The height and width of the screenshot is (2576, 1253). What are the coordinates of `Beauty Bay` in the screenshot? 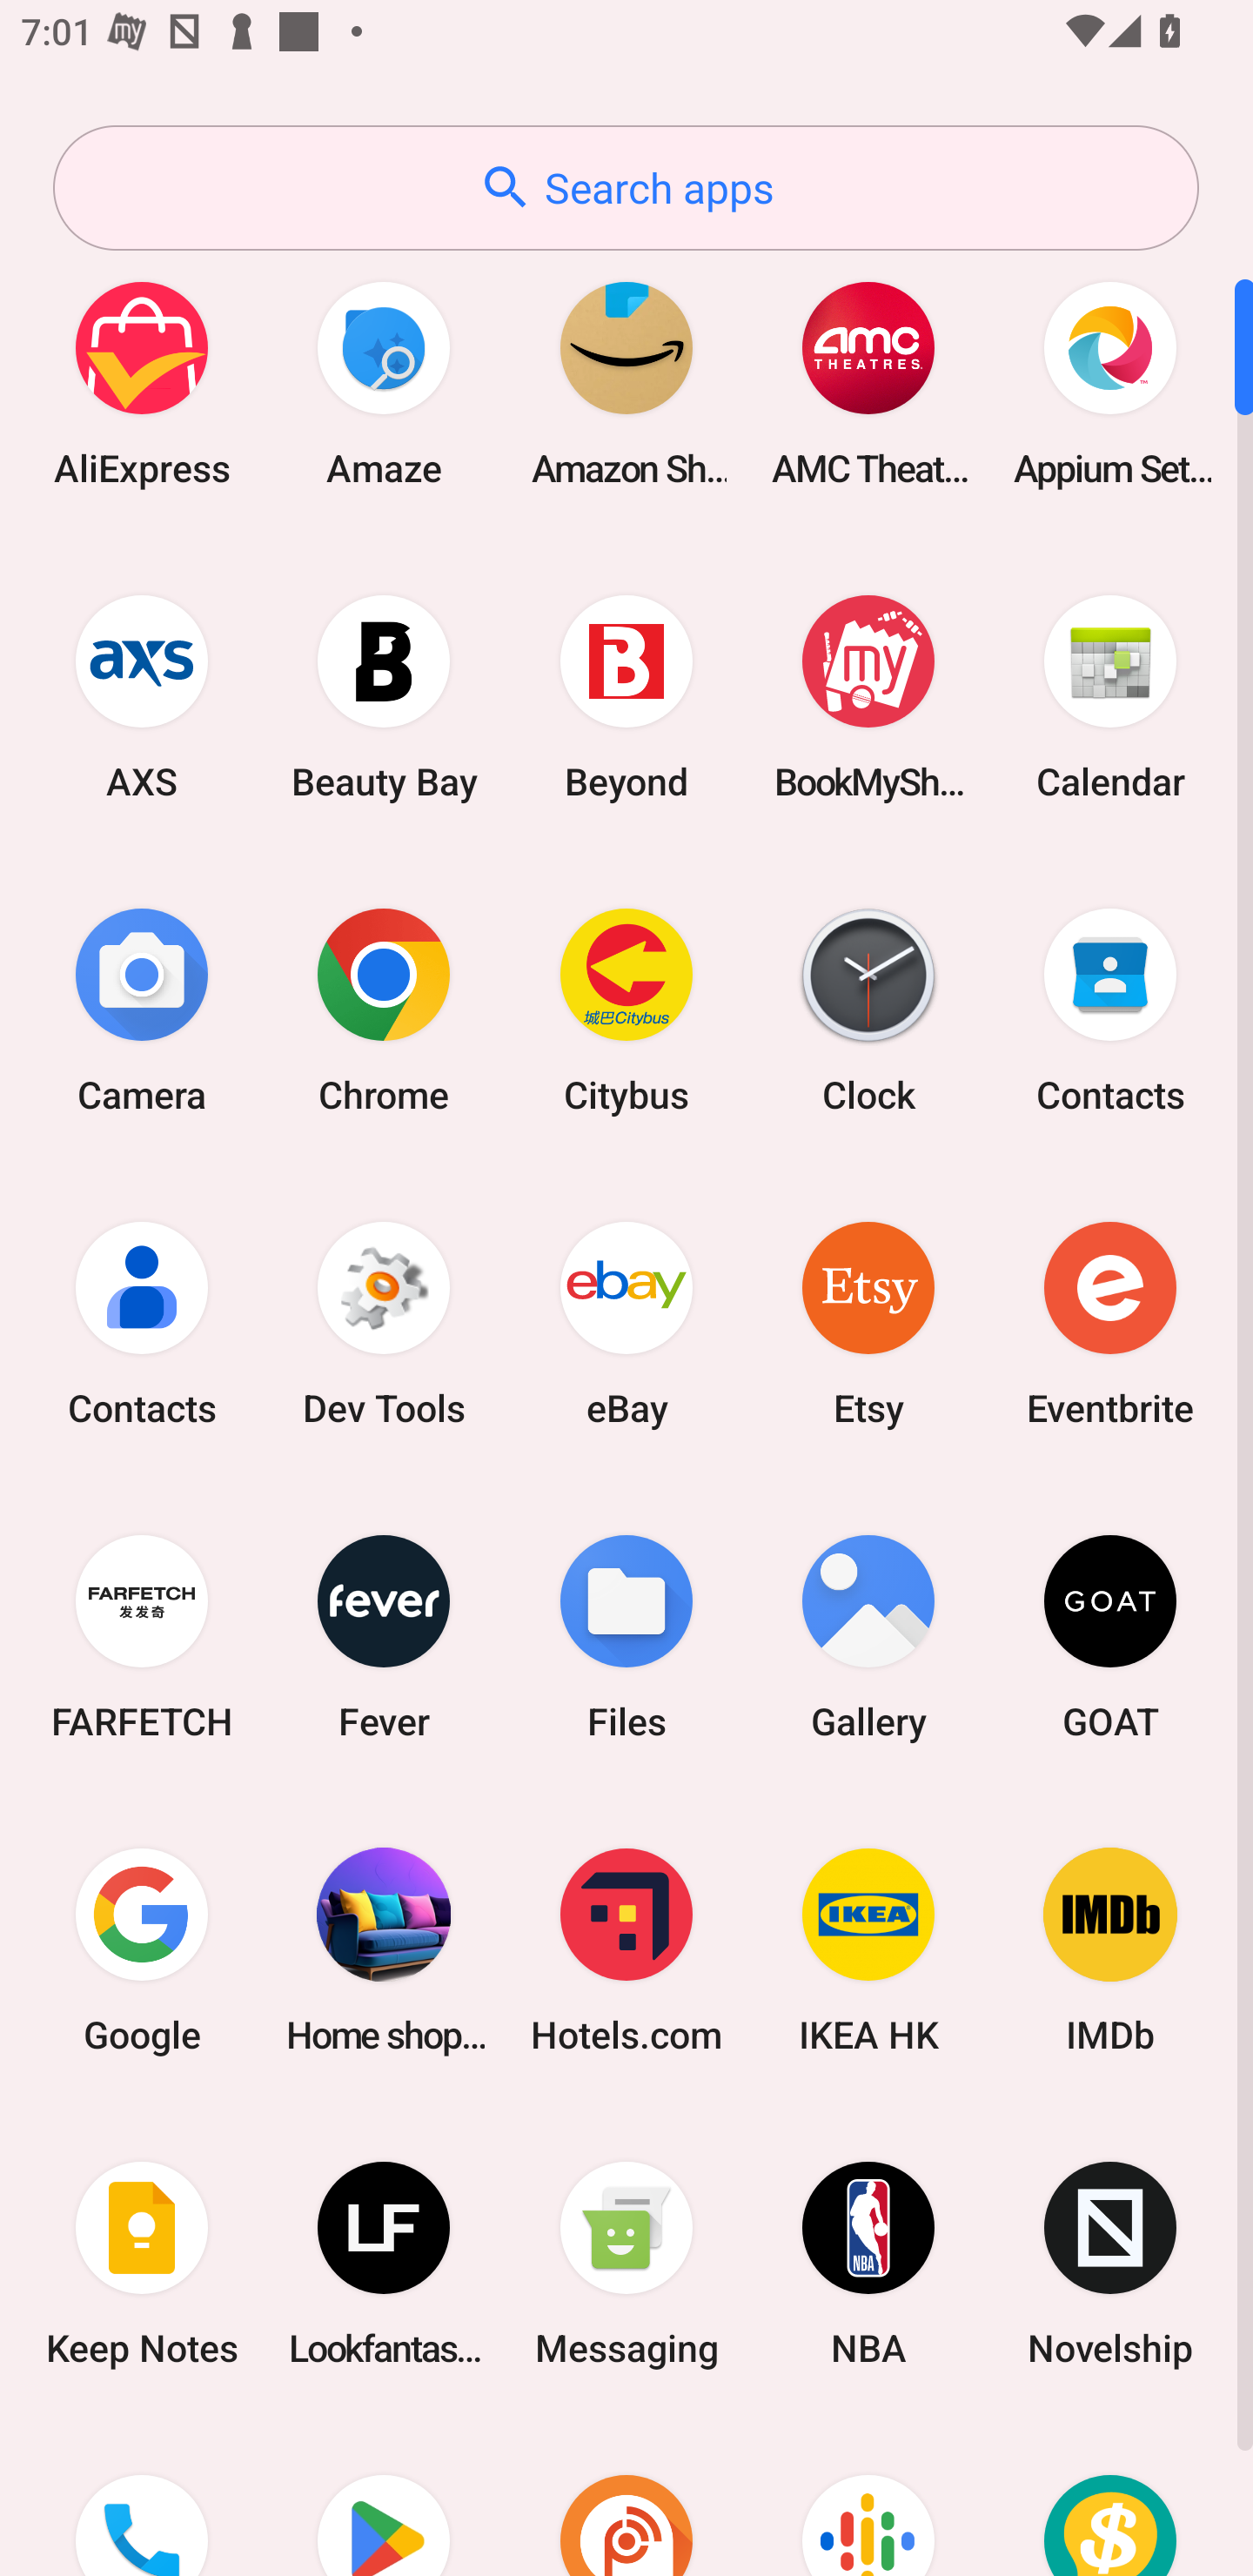 It's located at (384, 696).